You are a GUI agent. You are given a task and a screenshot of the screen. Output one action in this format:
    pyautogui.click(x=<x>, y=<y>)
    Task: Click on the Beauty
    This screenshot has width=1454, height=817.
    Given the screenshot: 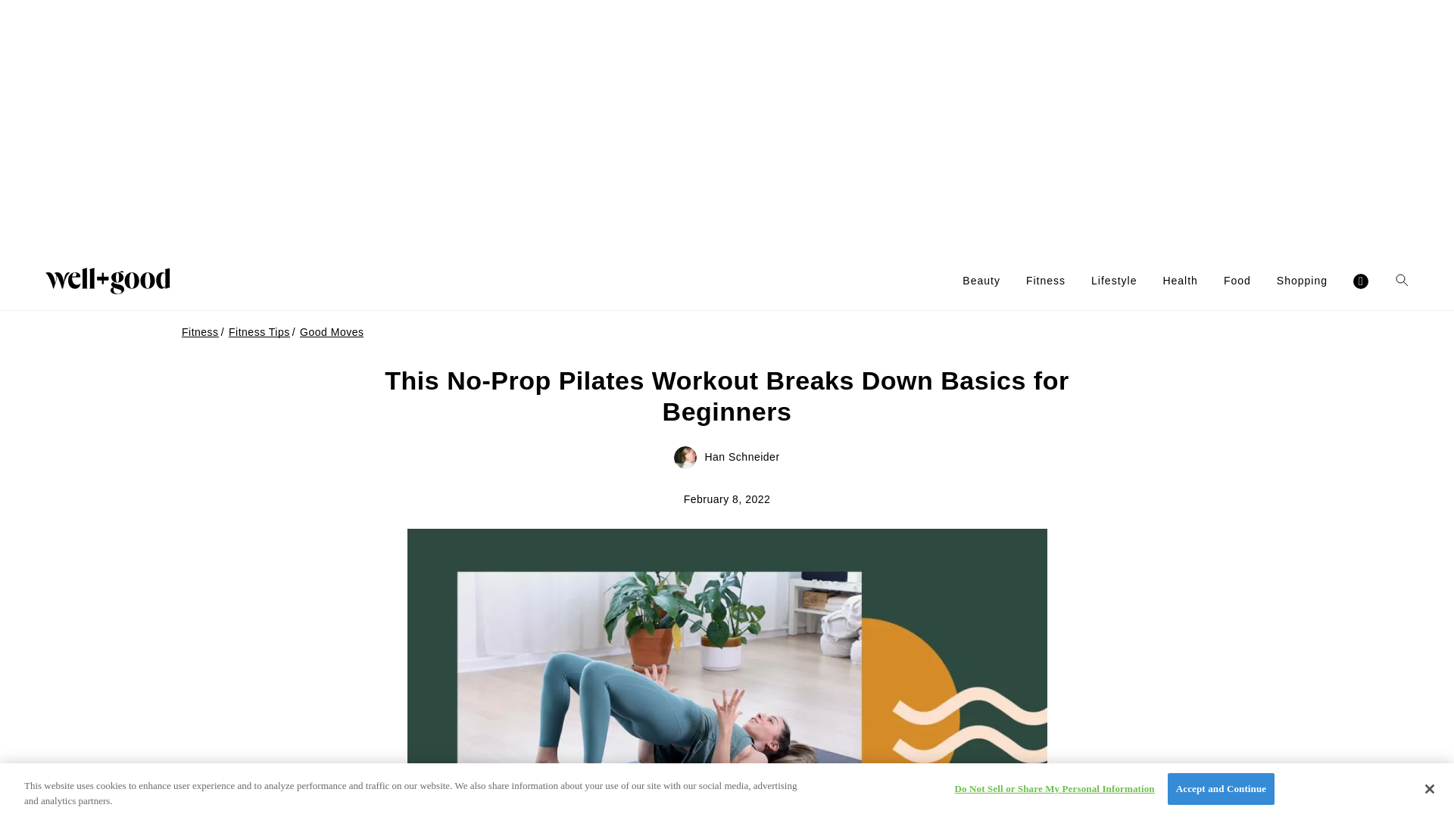 What is the action you would take?
    pyautogui.click(x=981, y=281)
    